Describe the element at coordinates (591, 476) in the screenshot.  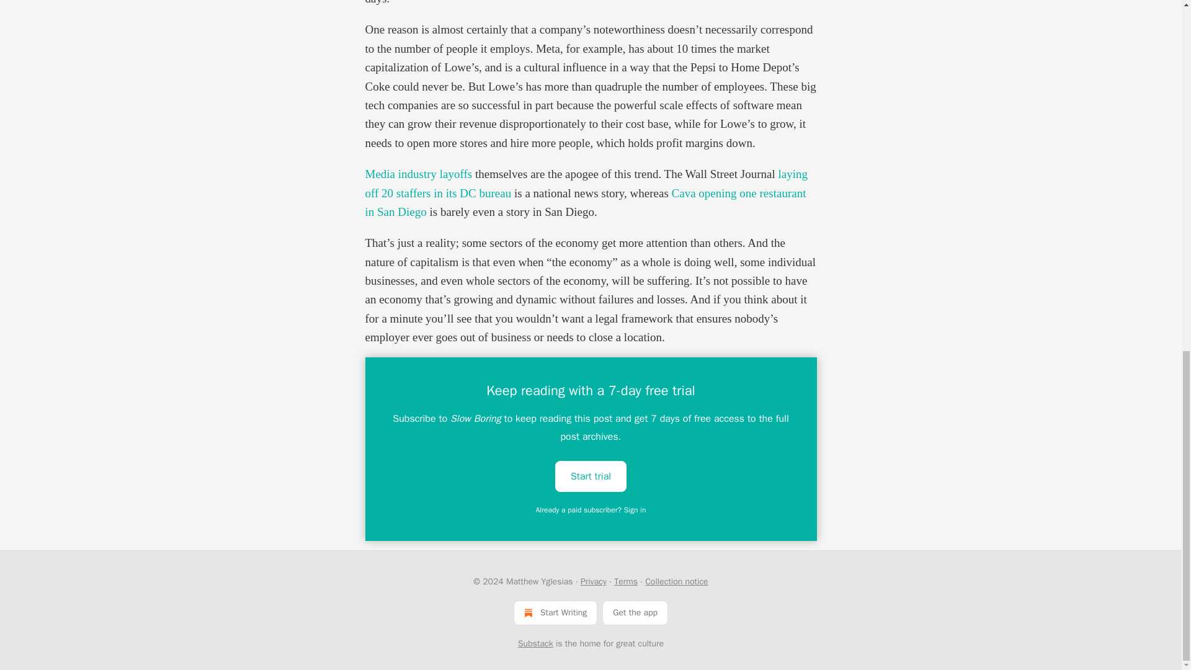
I see `Start trial` at that location.